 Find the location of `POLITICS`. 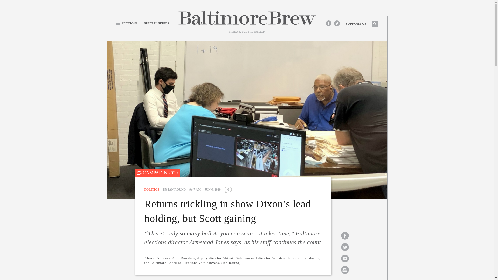

POLITICS is located at coordinates (151, 189).